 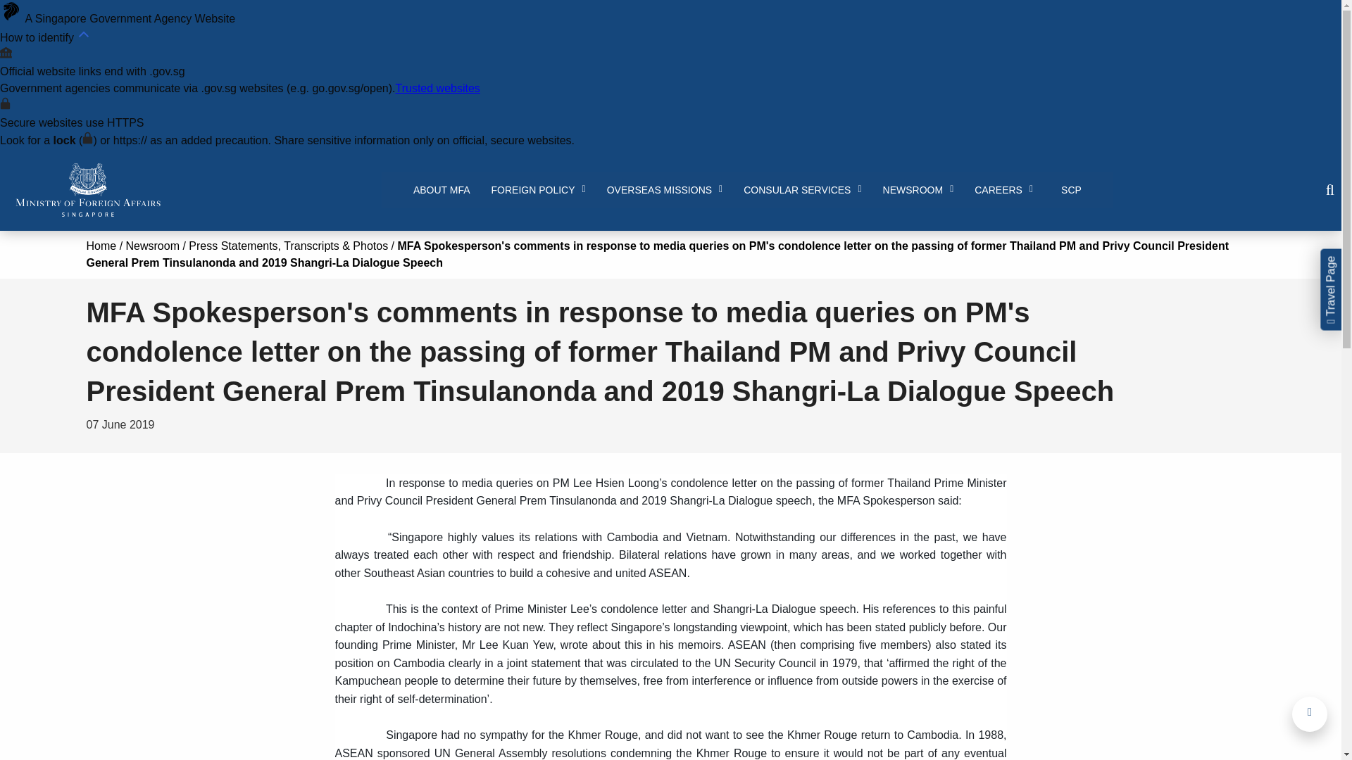 What do you see at coordinates (87, 190) in the screenshot?
I see `Ministry of Foreign Affairs Singapore` at bounding box center [87, 190].